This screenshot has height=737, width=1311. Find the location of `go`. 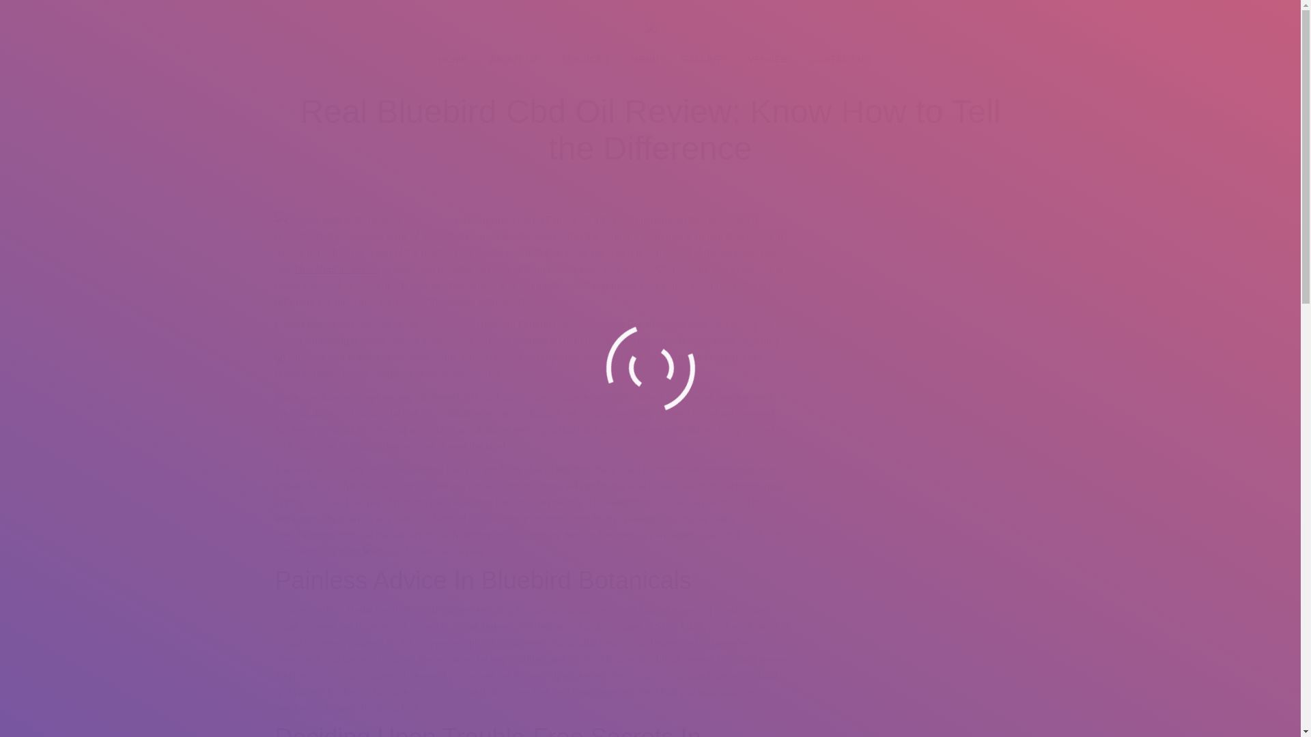

go is located at coordinates (280, 358).